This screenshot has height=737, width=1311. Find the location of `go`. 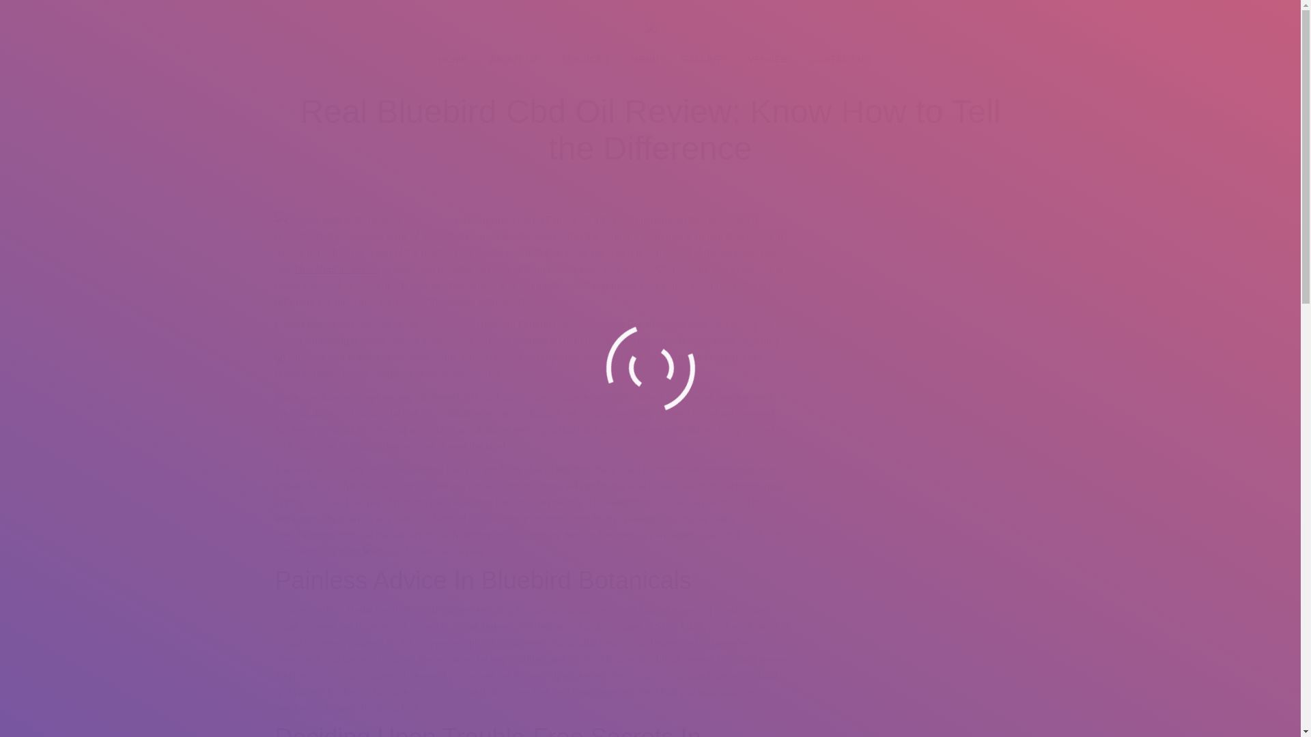

go is located at coordinates (280, 358).